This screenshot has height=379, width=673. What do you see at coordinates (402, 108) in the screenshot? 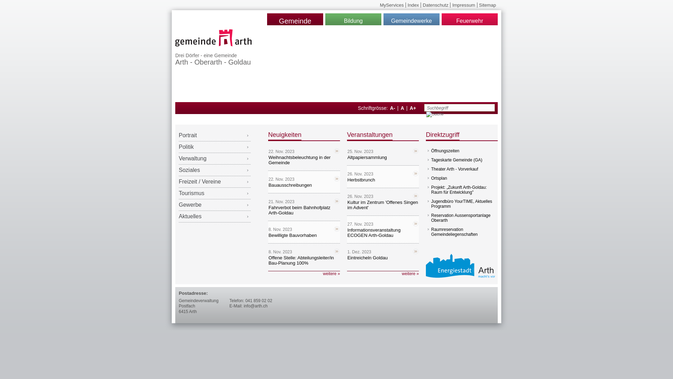
I see `A` at bounding box center [402, 108].